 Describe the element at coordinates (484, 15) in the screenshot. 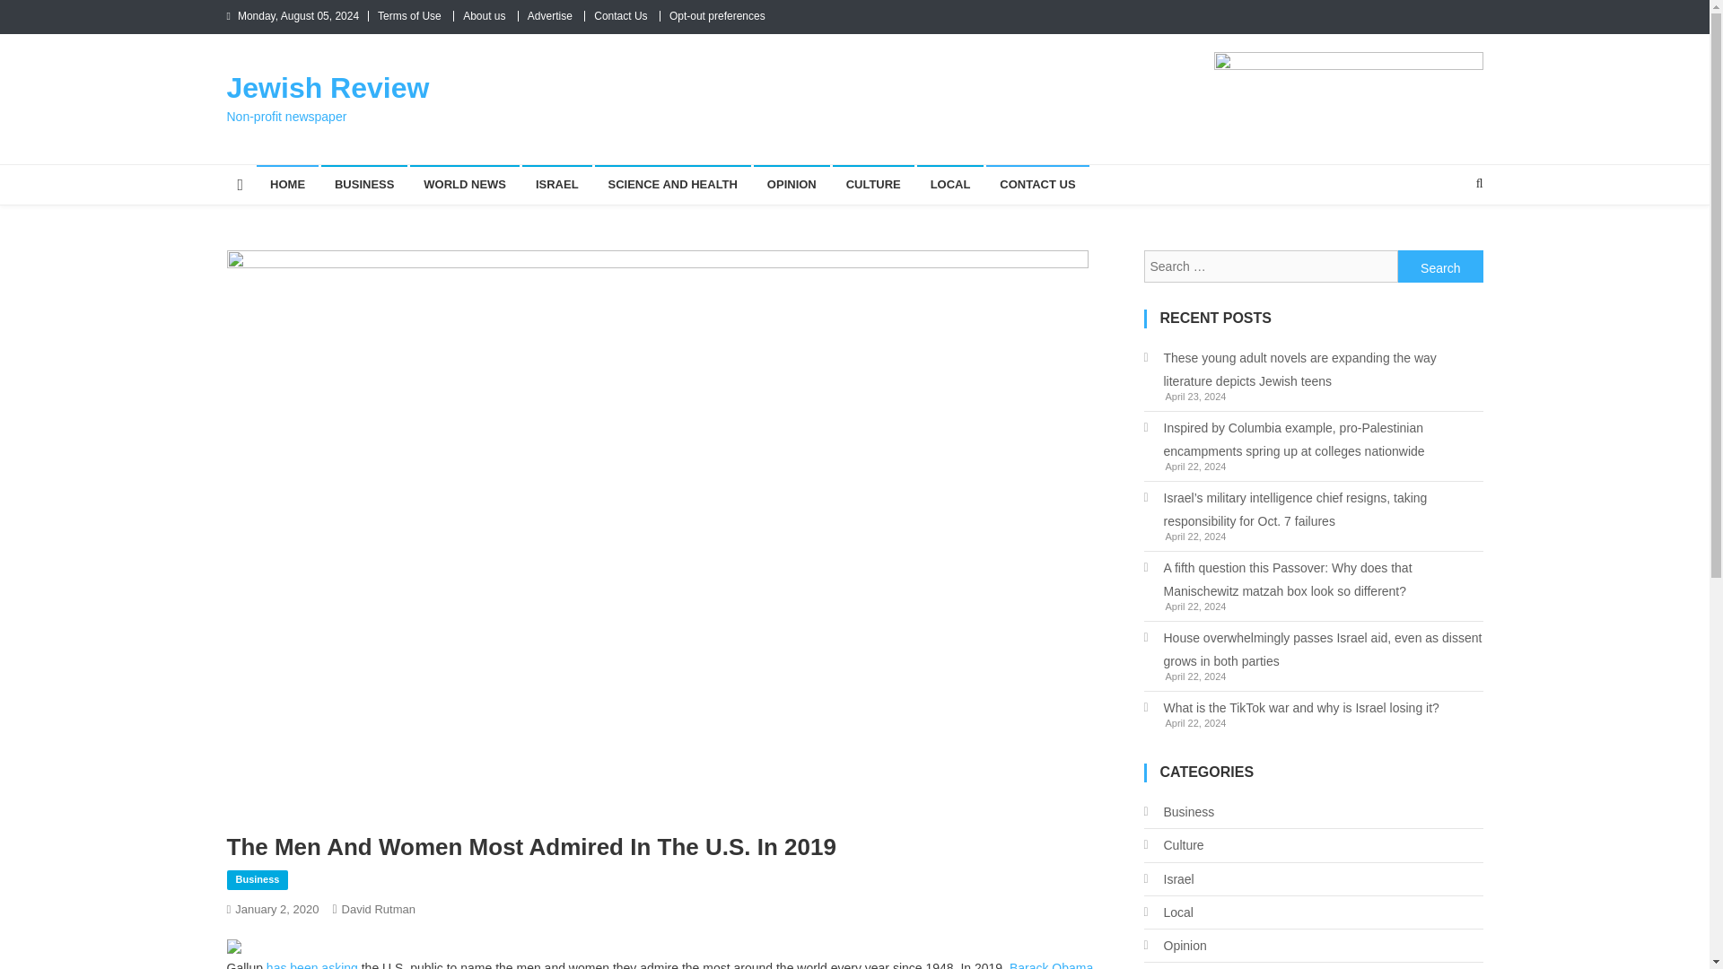

I see `About us` at that location.